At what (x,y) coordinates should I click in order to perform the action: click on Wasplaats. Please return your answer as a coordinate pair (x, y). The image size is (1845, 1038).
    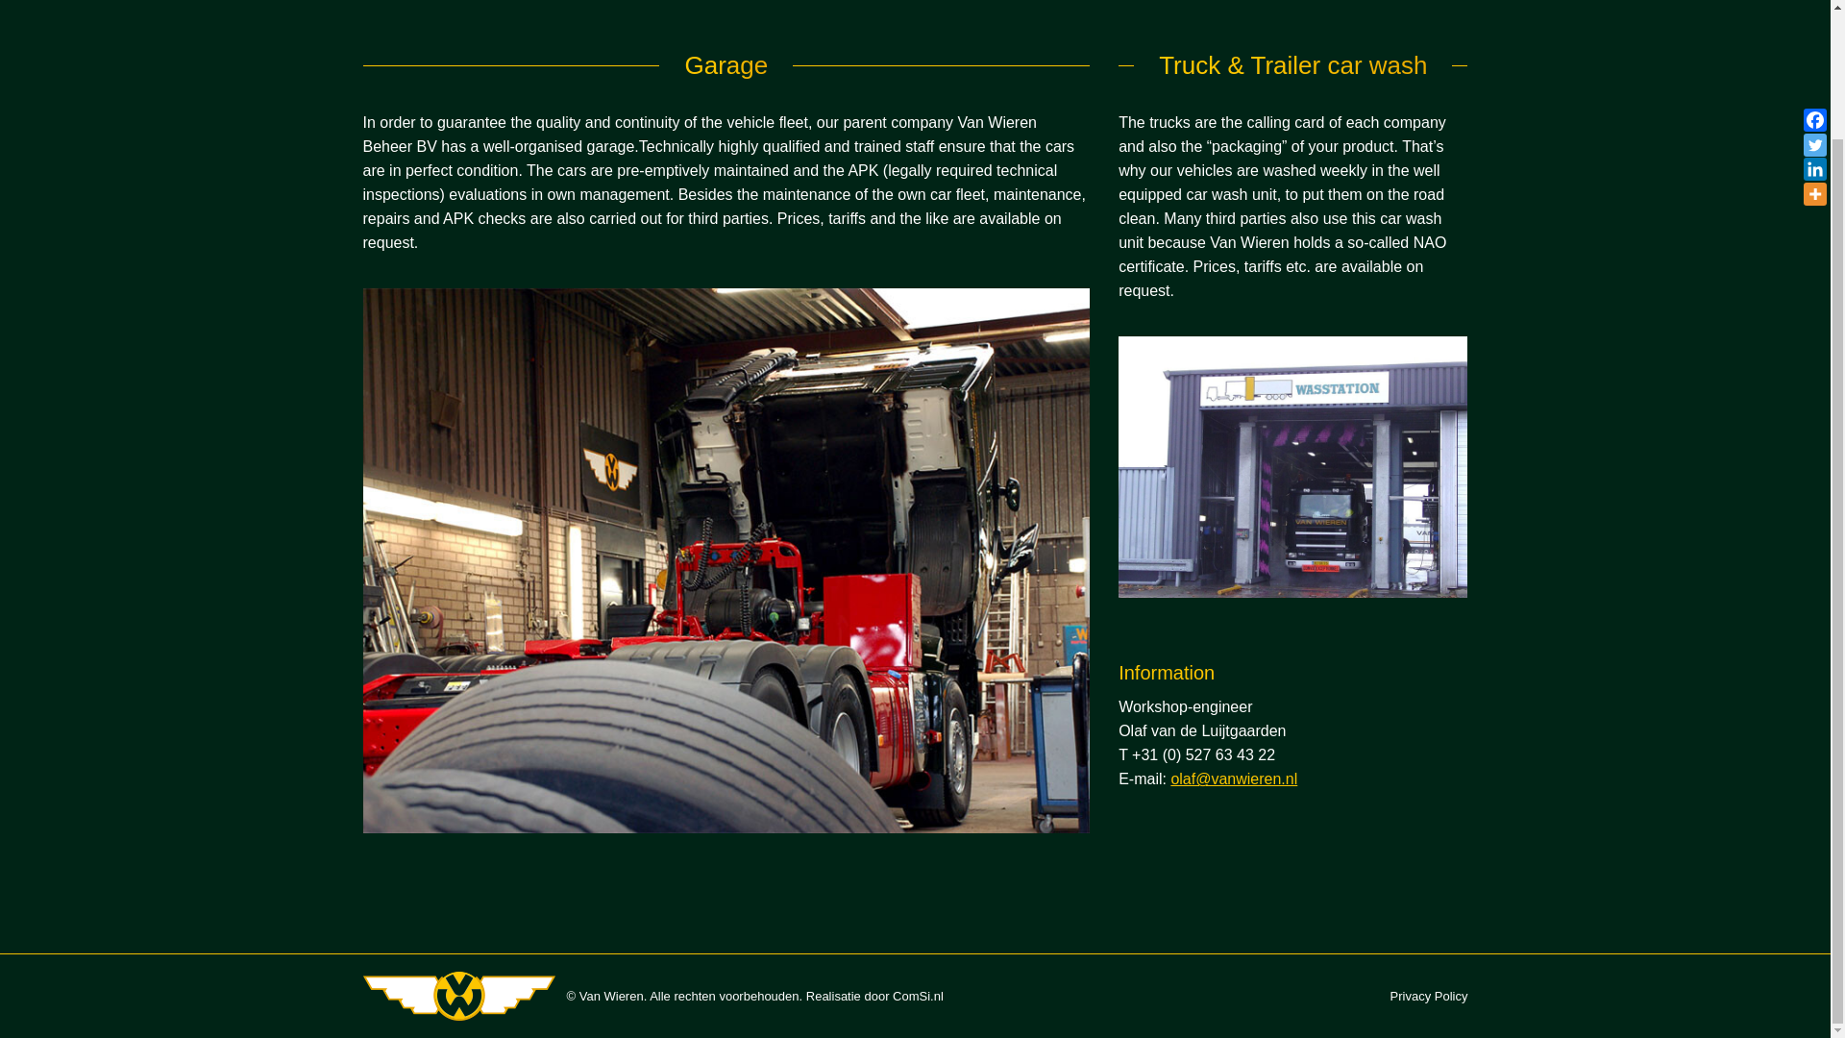
    Looking at the image, I should click on (1291, 467).